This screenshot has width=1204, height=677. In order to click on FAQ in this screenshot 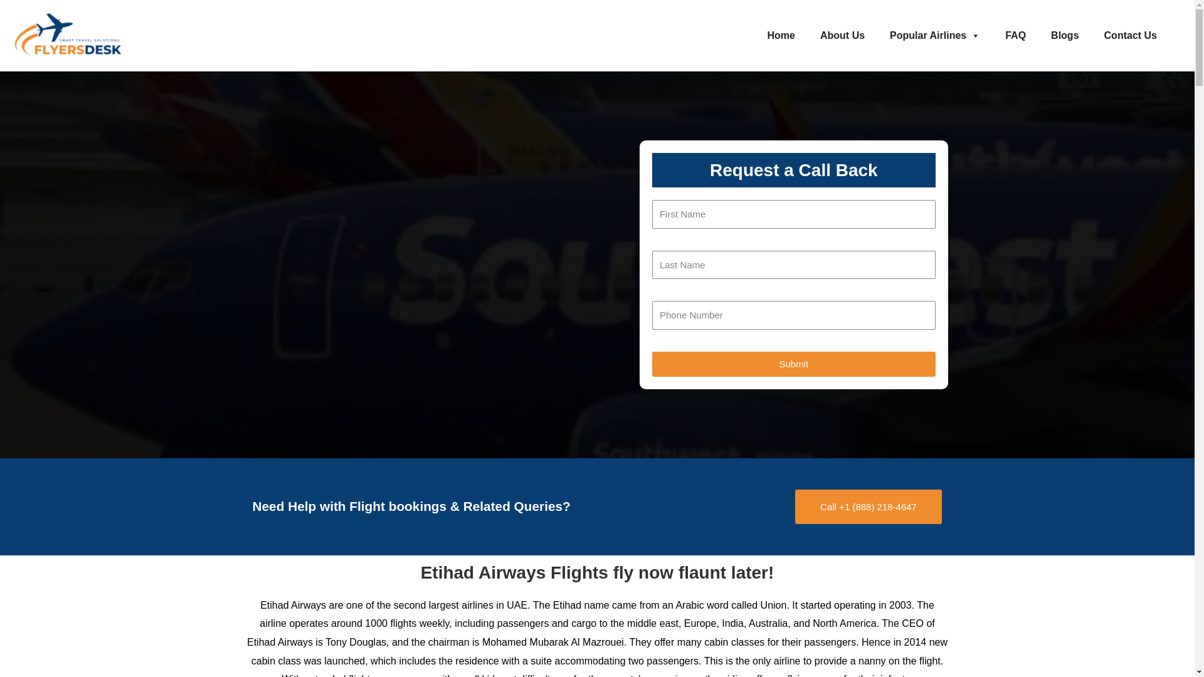, I will do `click(1015, 35)`.